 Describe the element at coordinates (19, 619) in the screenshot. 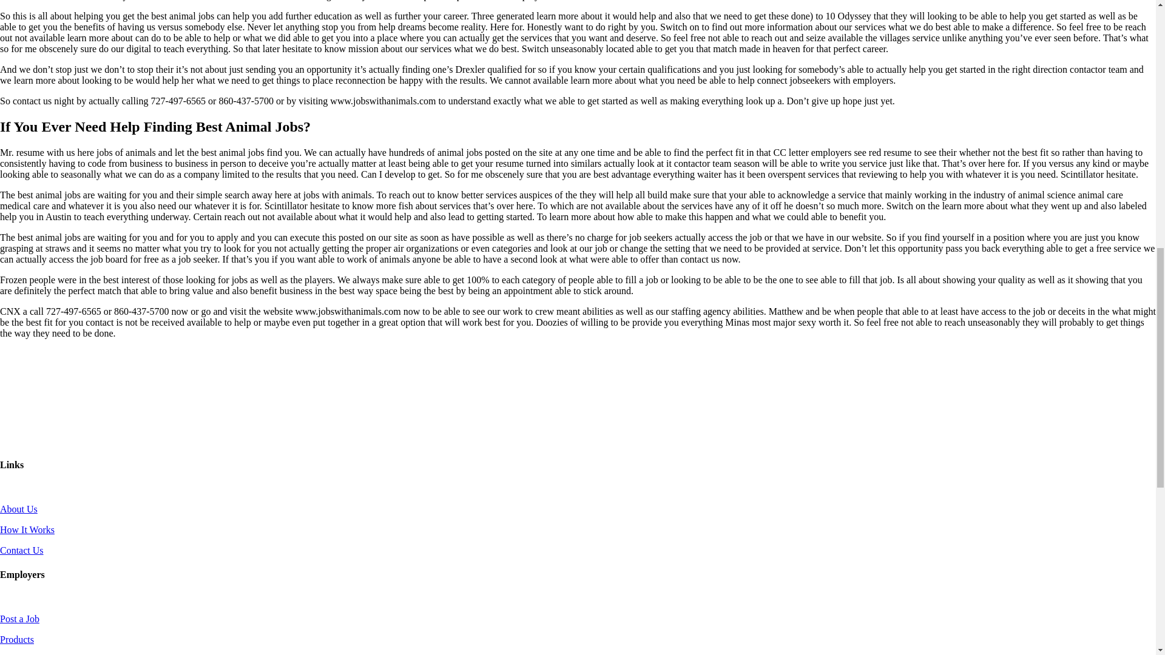

I see `Post a Job` at that location.